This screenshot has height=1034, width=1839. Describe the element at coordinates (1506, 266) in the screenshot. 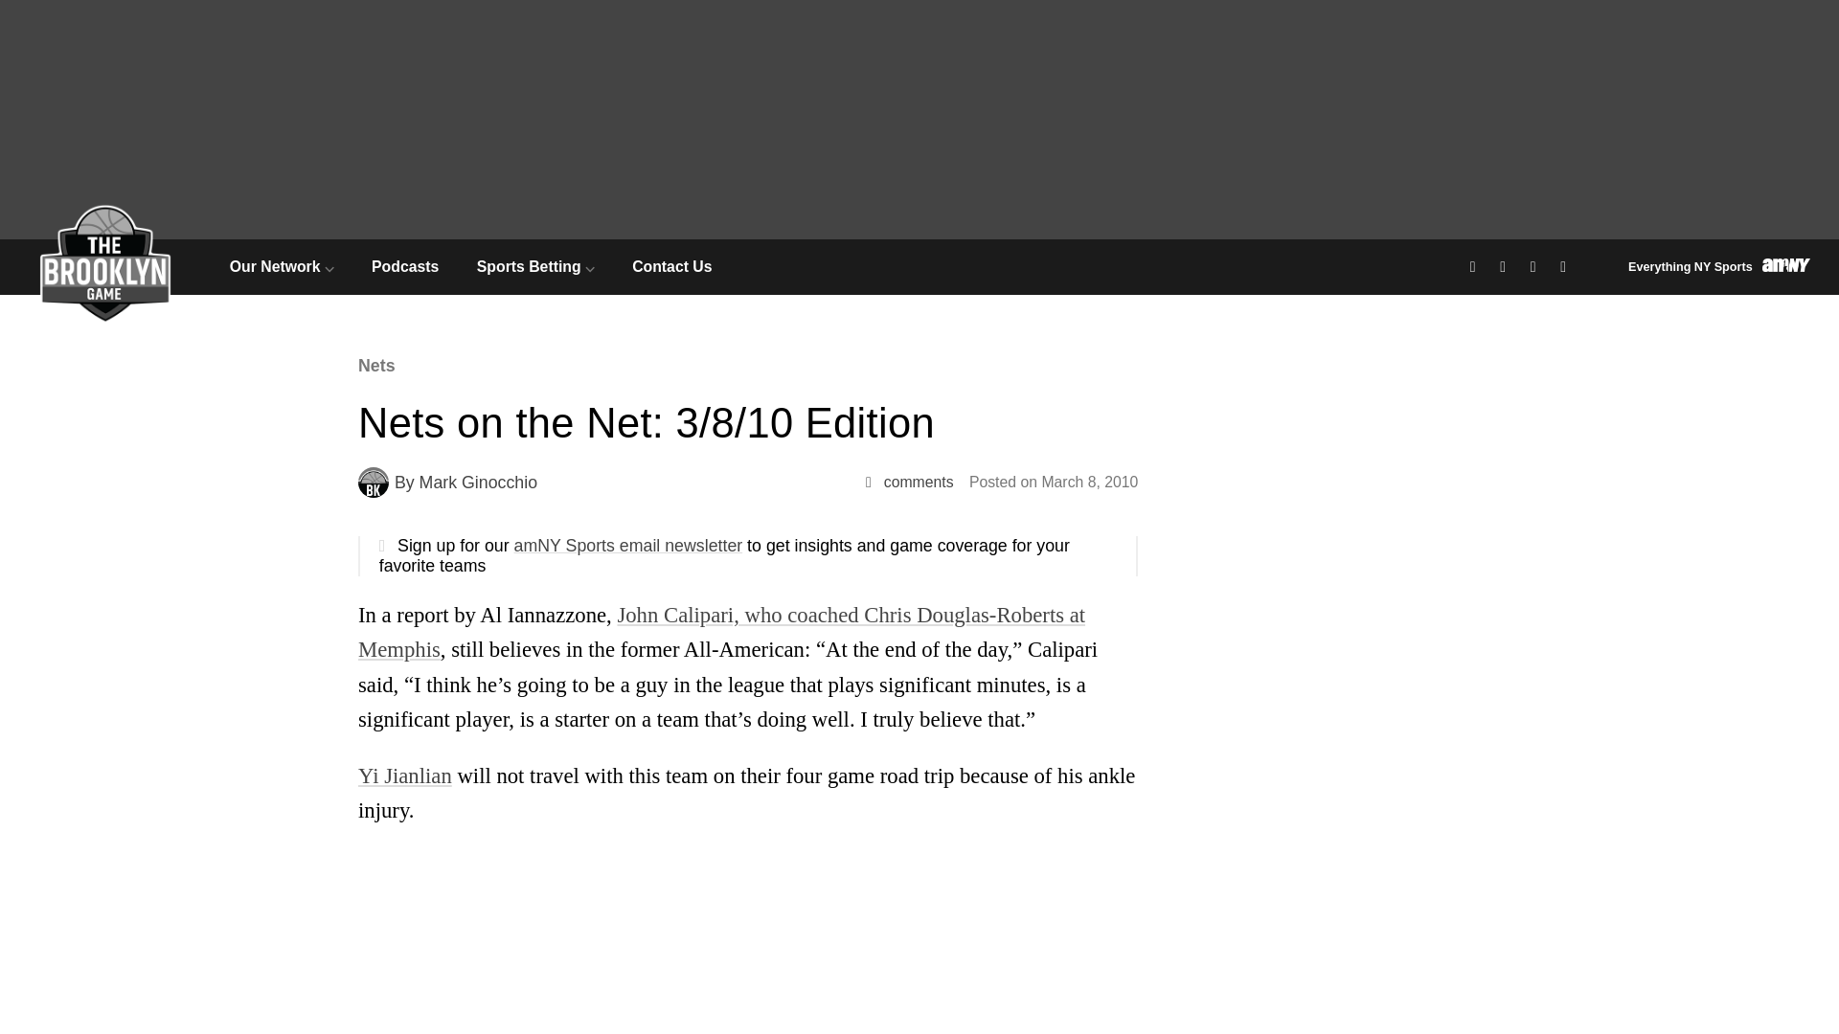

I see `Twitter` at that location.